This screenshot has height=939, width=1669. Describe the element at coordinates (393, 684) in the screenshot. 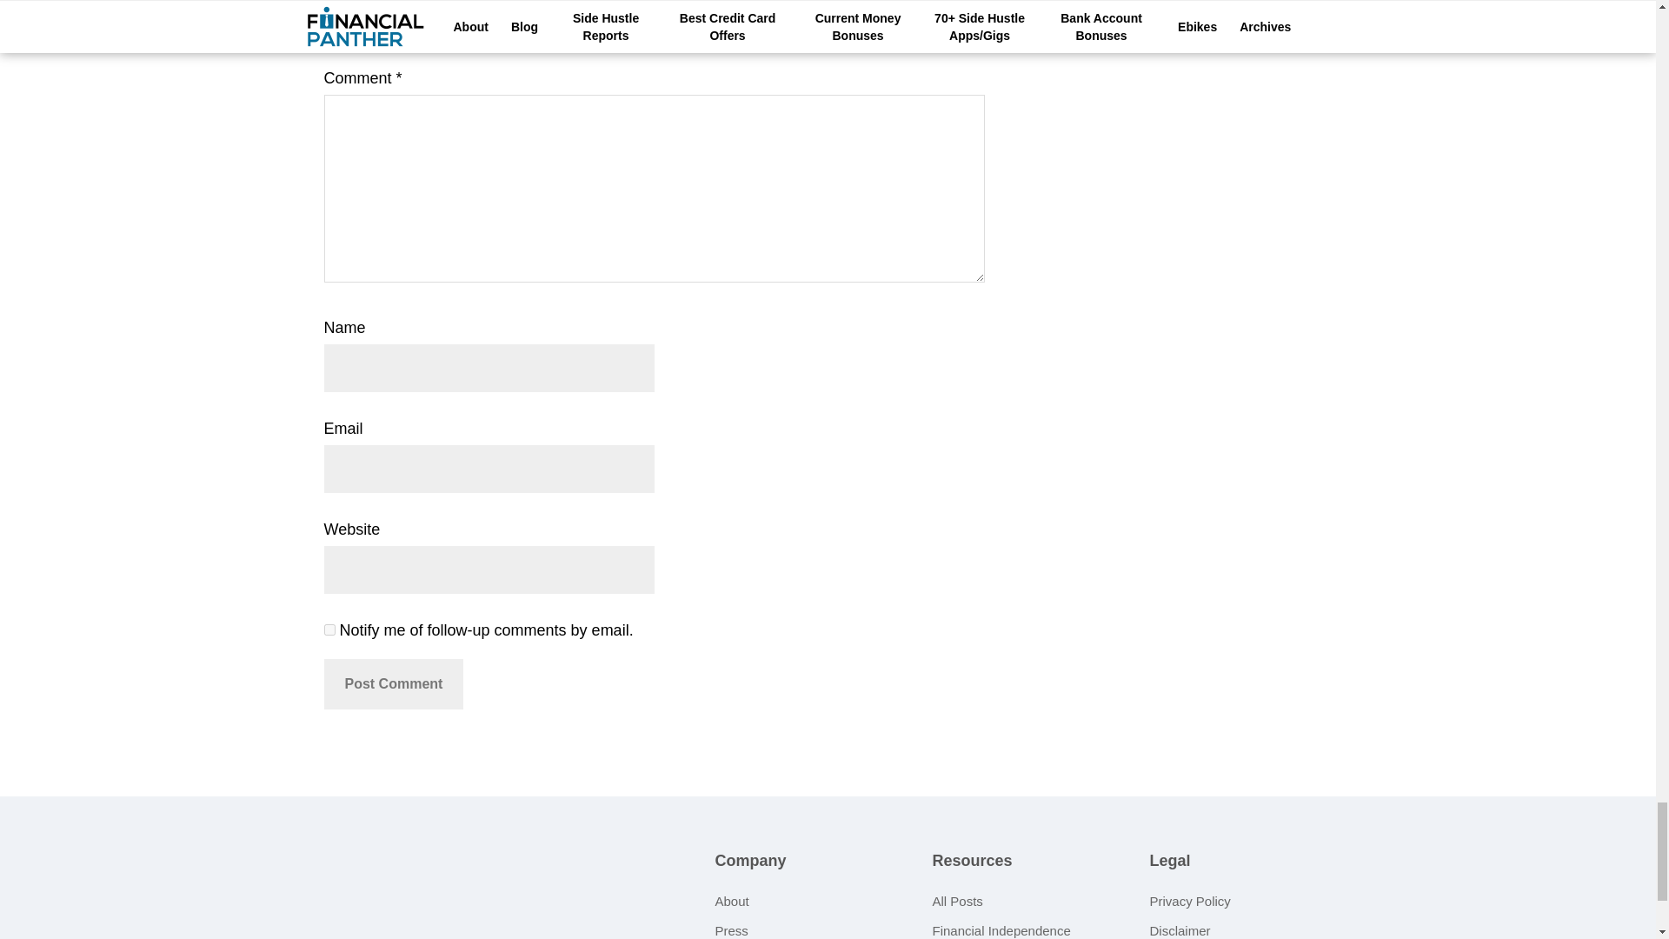

I see `Post Comment` at that location.